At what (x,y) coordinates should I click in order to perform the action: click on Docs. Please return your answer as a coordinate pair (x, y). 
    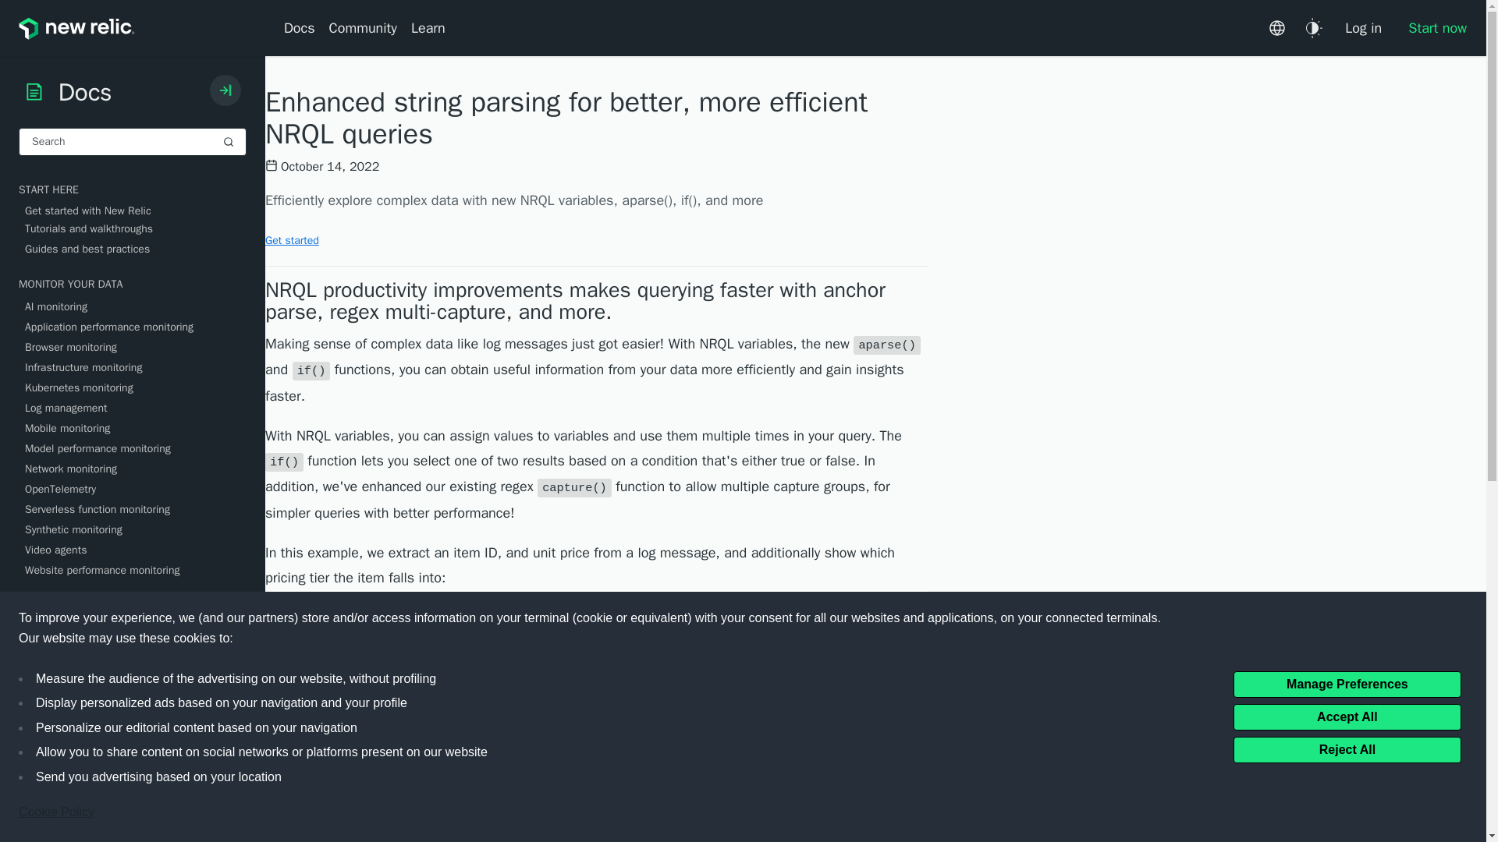
    Looking at the image, I should click on (303, 28).